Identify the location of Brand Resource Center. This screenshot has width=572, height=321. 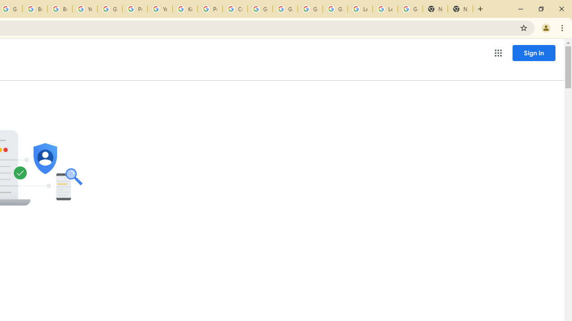
(35, 9).